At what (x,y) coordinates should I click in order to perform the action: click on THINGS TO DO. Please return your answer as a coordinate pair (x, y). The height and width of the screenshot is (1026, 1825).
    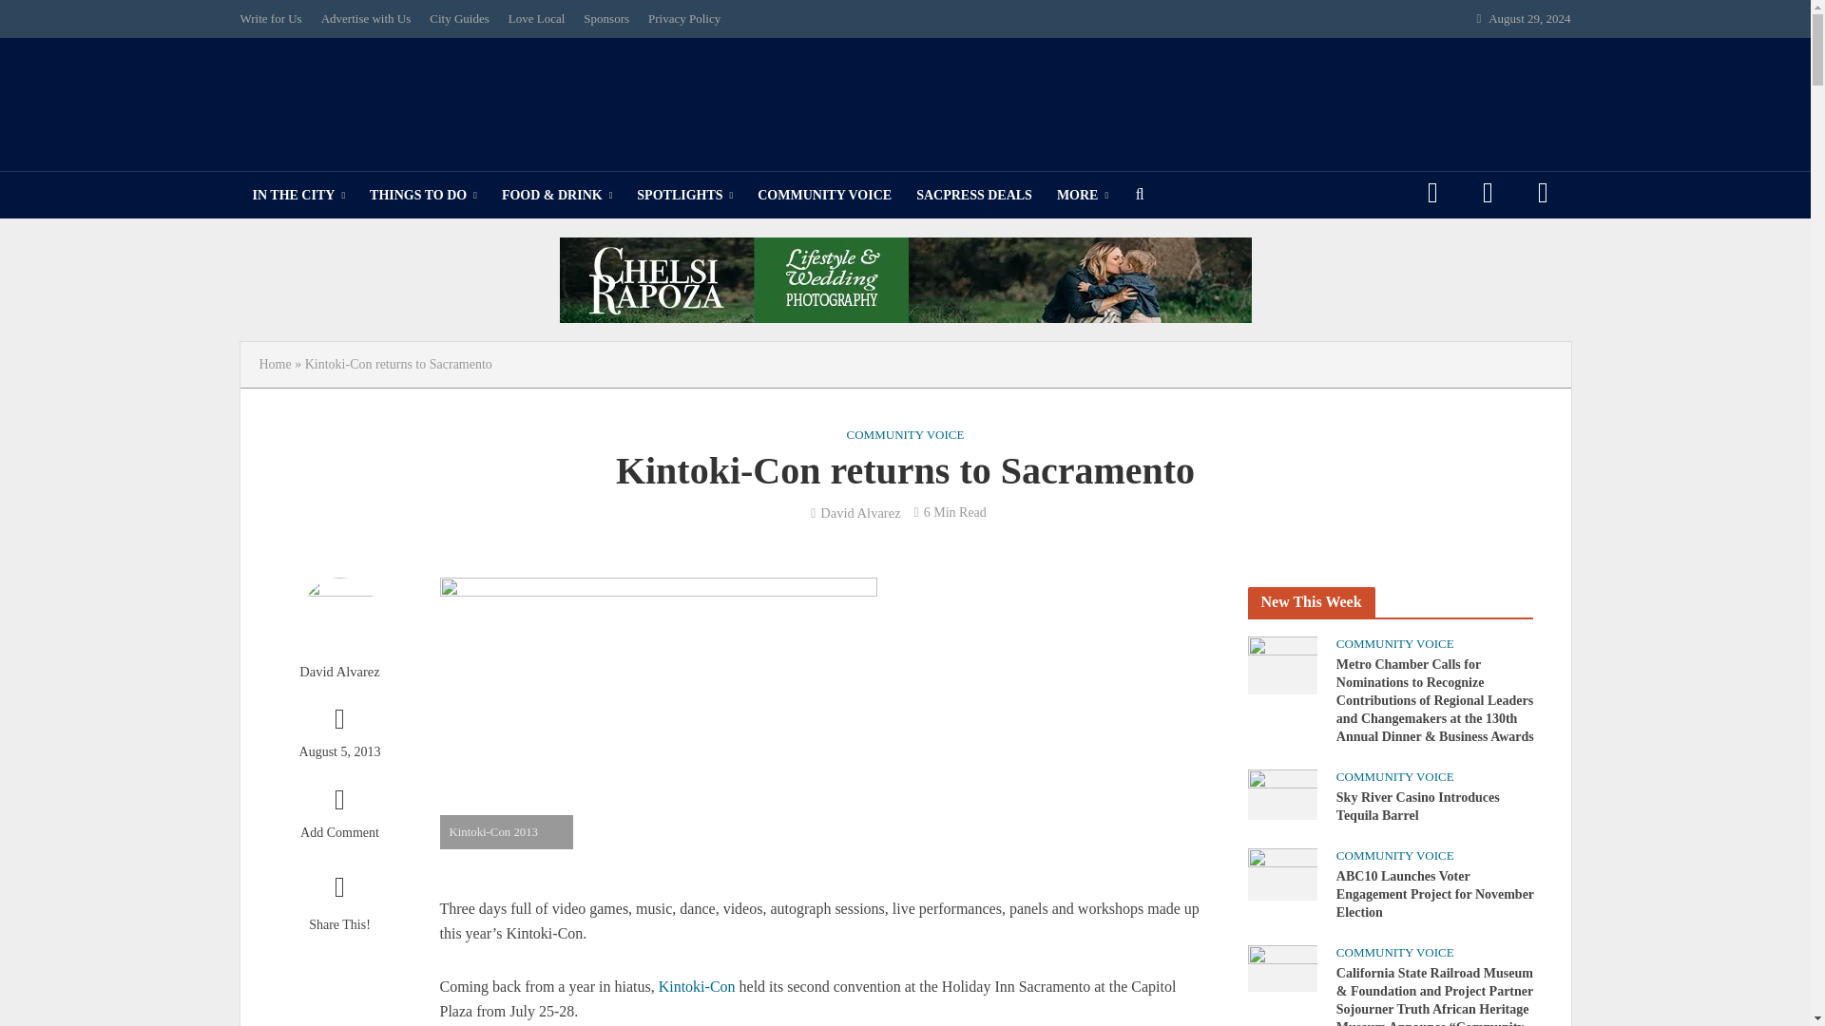
    Looking at the image, I should click on (423, 196).